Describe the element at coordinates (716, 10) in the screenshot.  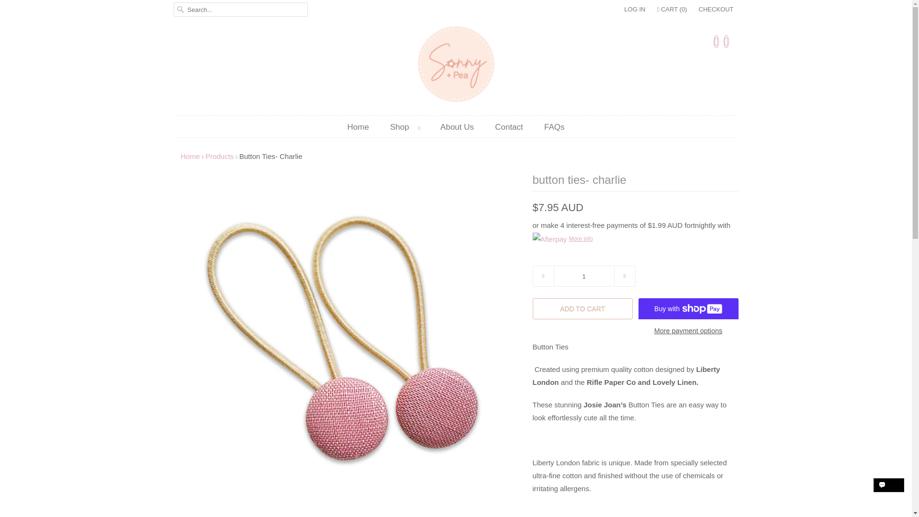
I see `CHECKOUT` at that location.